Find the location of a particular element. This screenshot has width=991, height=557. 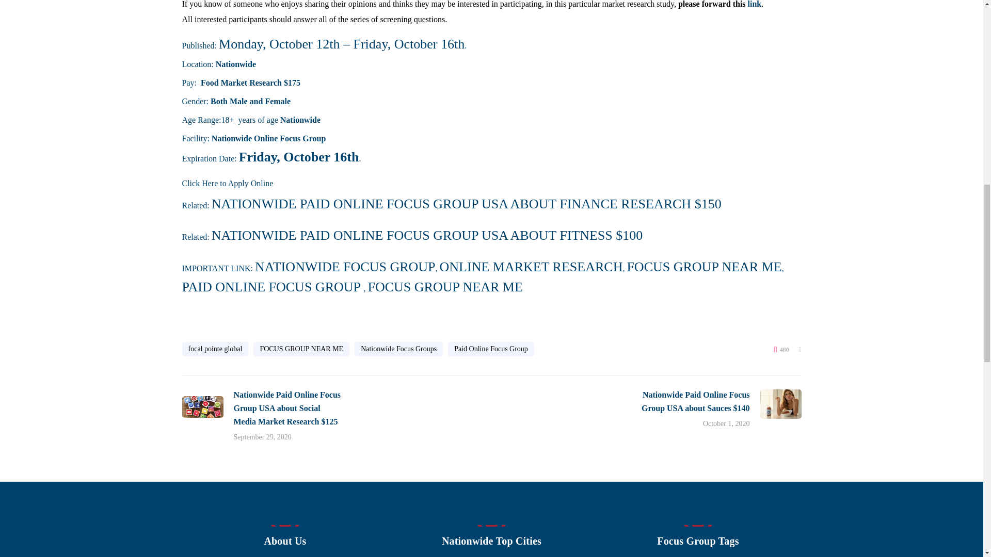

FOCUS GROUP NEAR ME is located at coordinates (704, 267).